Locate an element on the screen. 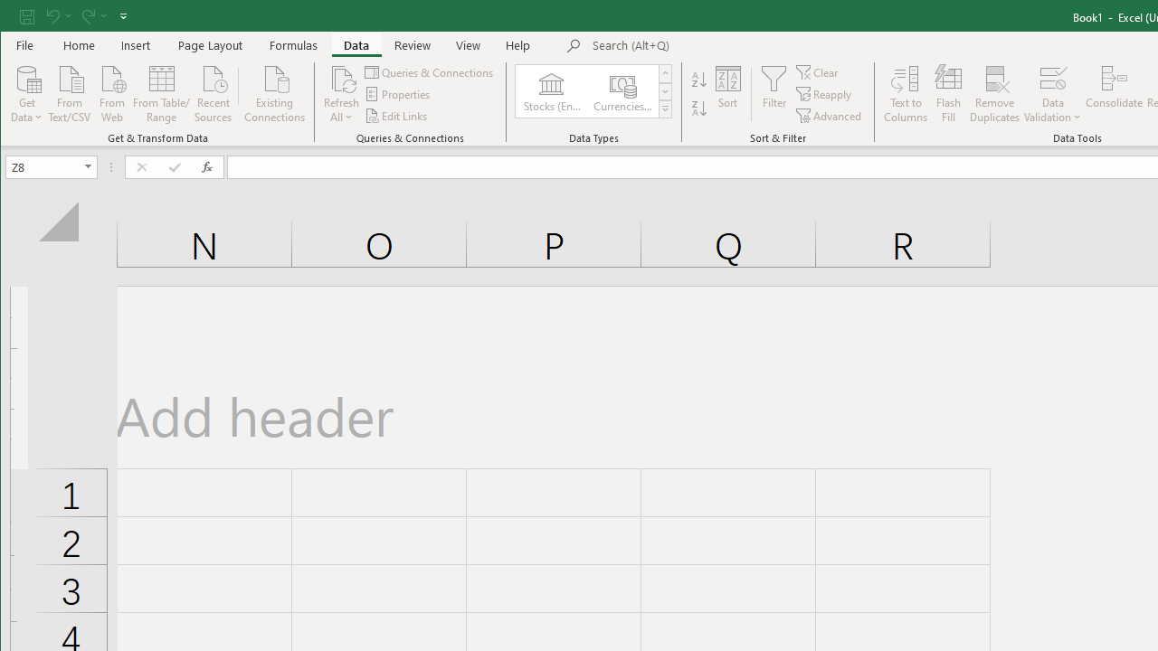 The width and height of the screenshot is (1158, 651). Row up is located at coordinates (665, 74).